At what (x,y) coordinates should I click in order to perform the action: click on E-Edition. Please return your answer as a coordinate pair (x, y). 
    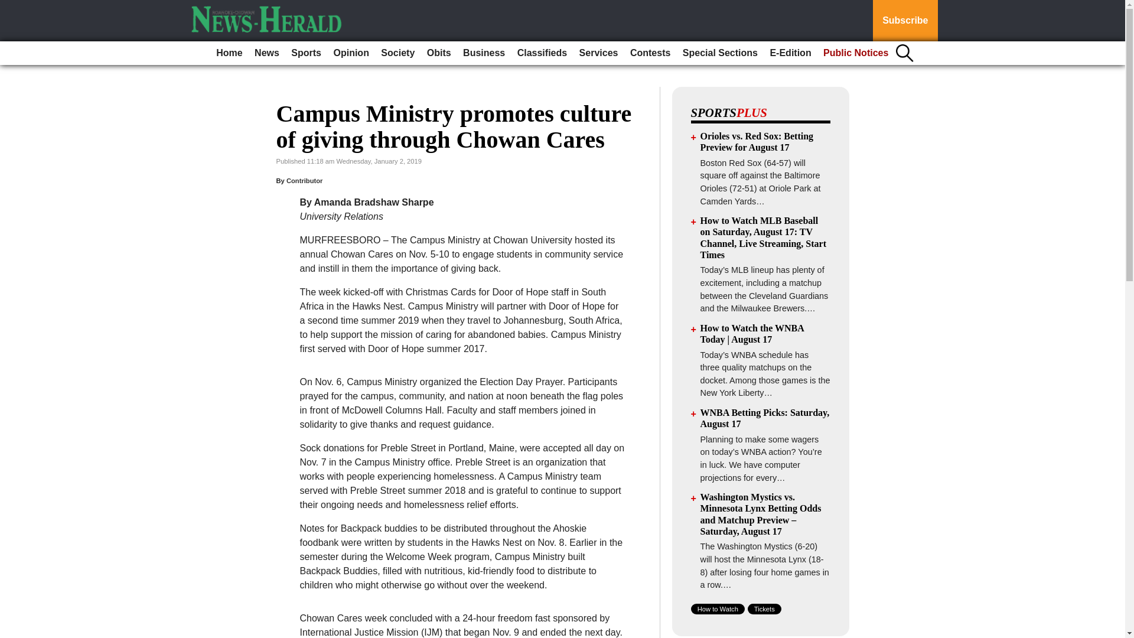
    Looking at the image, I should click on (790, 53).